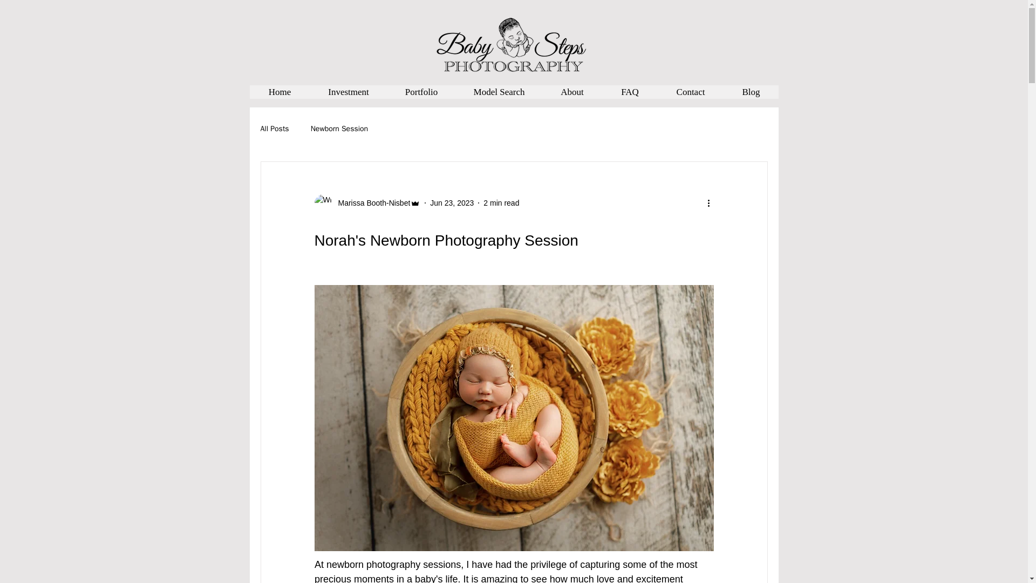  What do you see at coordinates (421, 92) in the screenshot?
I see `Portfolio` at bounding box center [421, 92].